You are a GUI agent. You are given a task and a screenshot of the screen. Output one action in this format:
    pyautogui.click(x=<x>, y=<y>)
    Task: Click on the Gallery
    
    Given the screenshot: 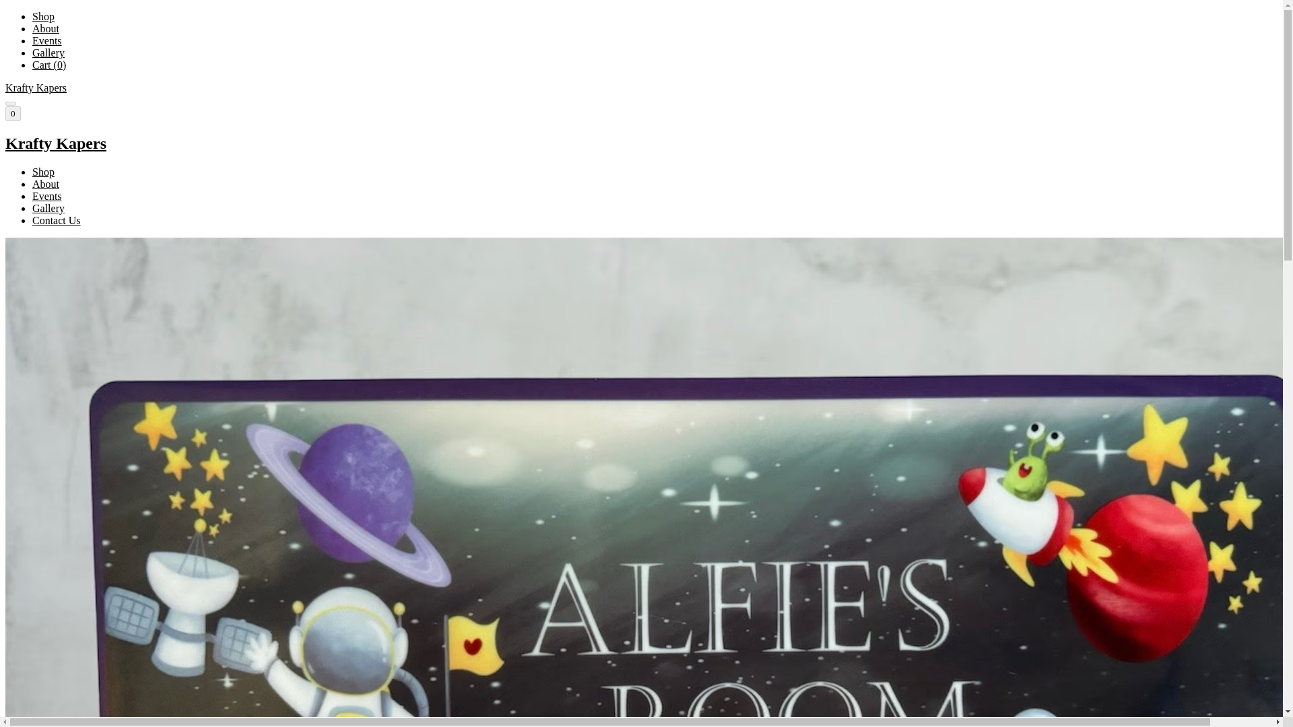 What is the action you would take?
    pyautogui.click(x=48, y=53)
    